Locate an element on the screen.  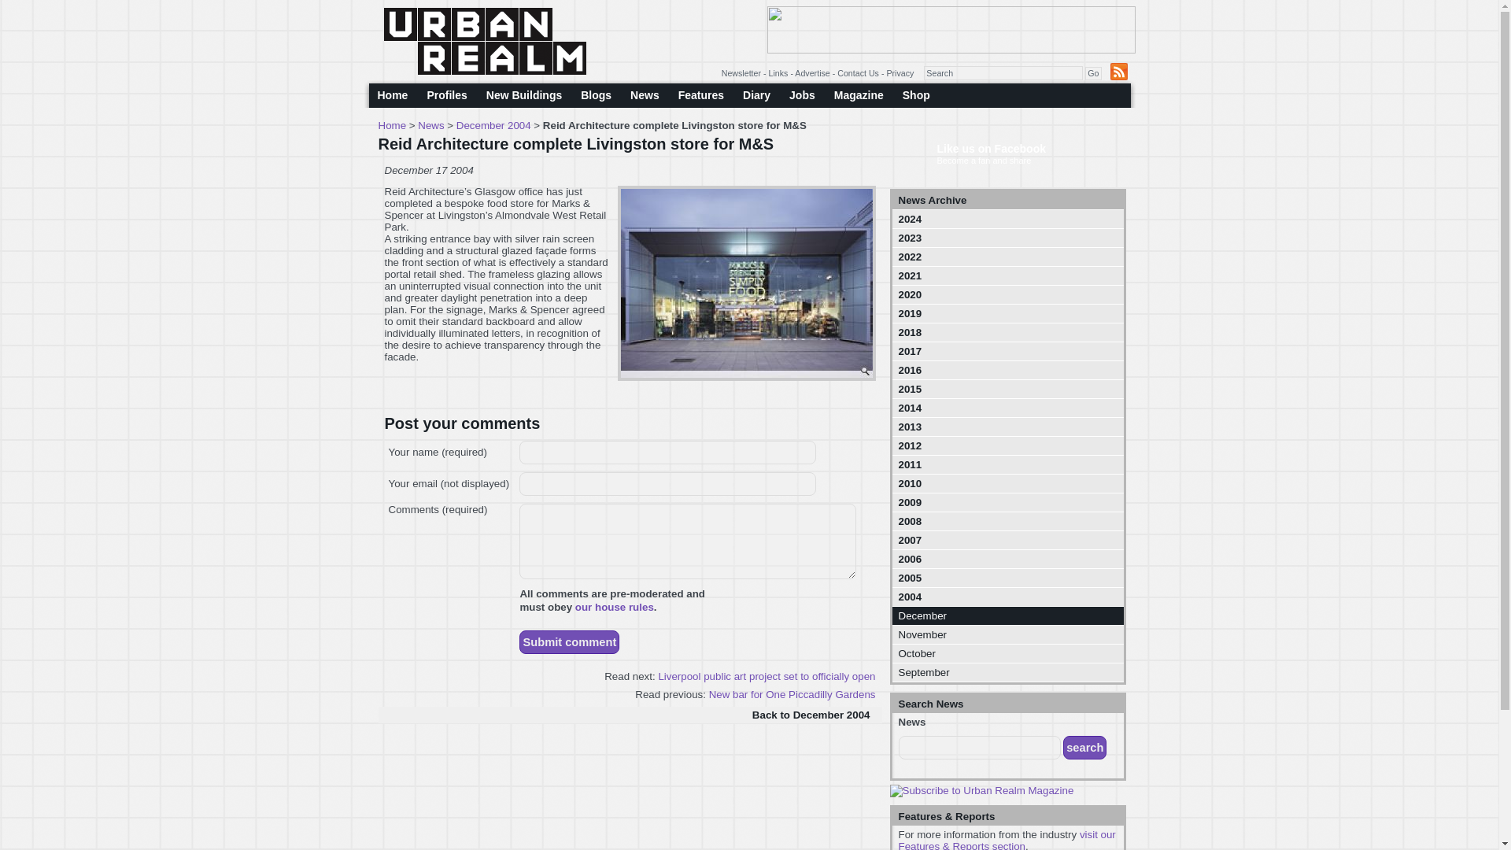
Subscribe to Urban Realm Magazine is located at coordinates (981, 790).